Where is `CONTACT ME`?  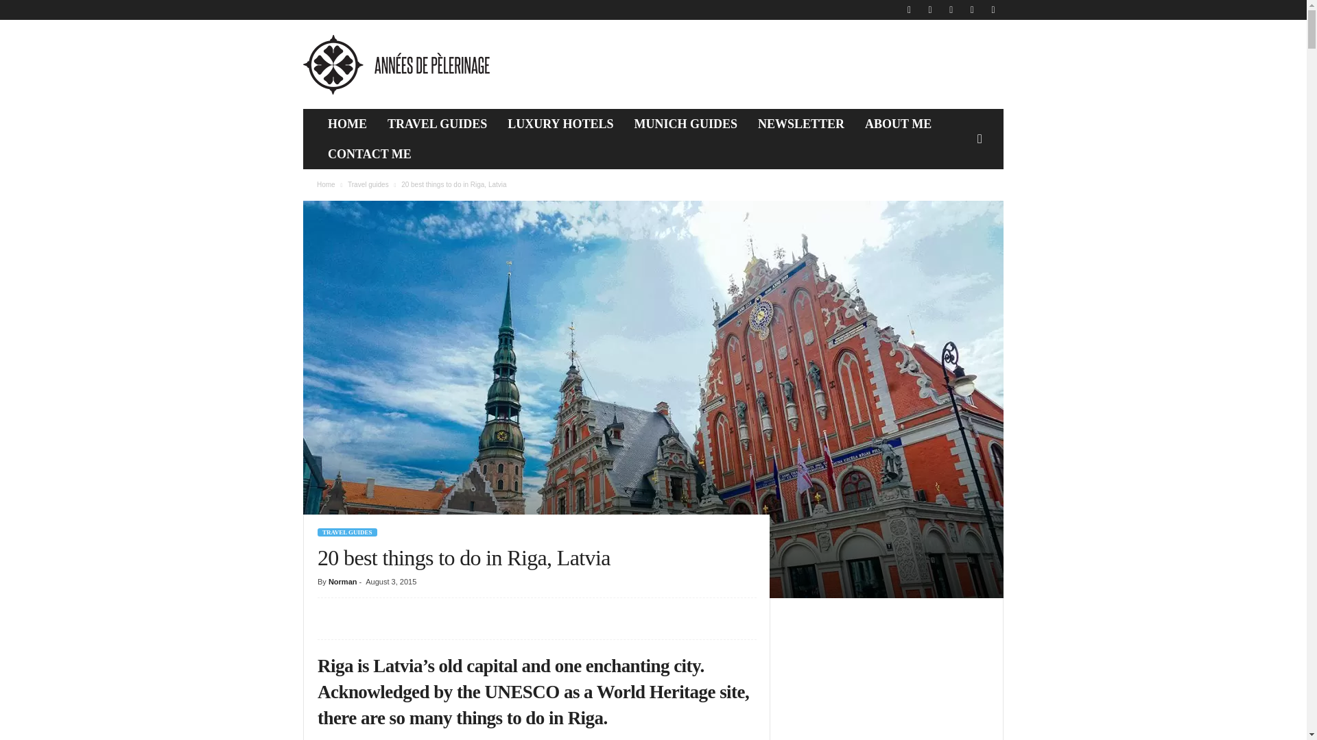
CONTACT ME is located at coordinates (369, 154).